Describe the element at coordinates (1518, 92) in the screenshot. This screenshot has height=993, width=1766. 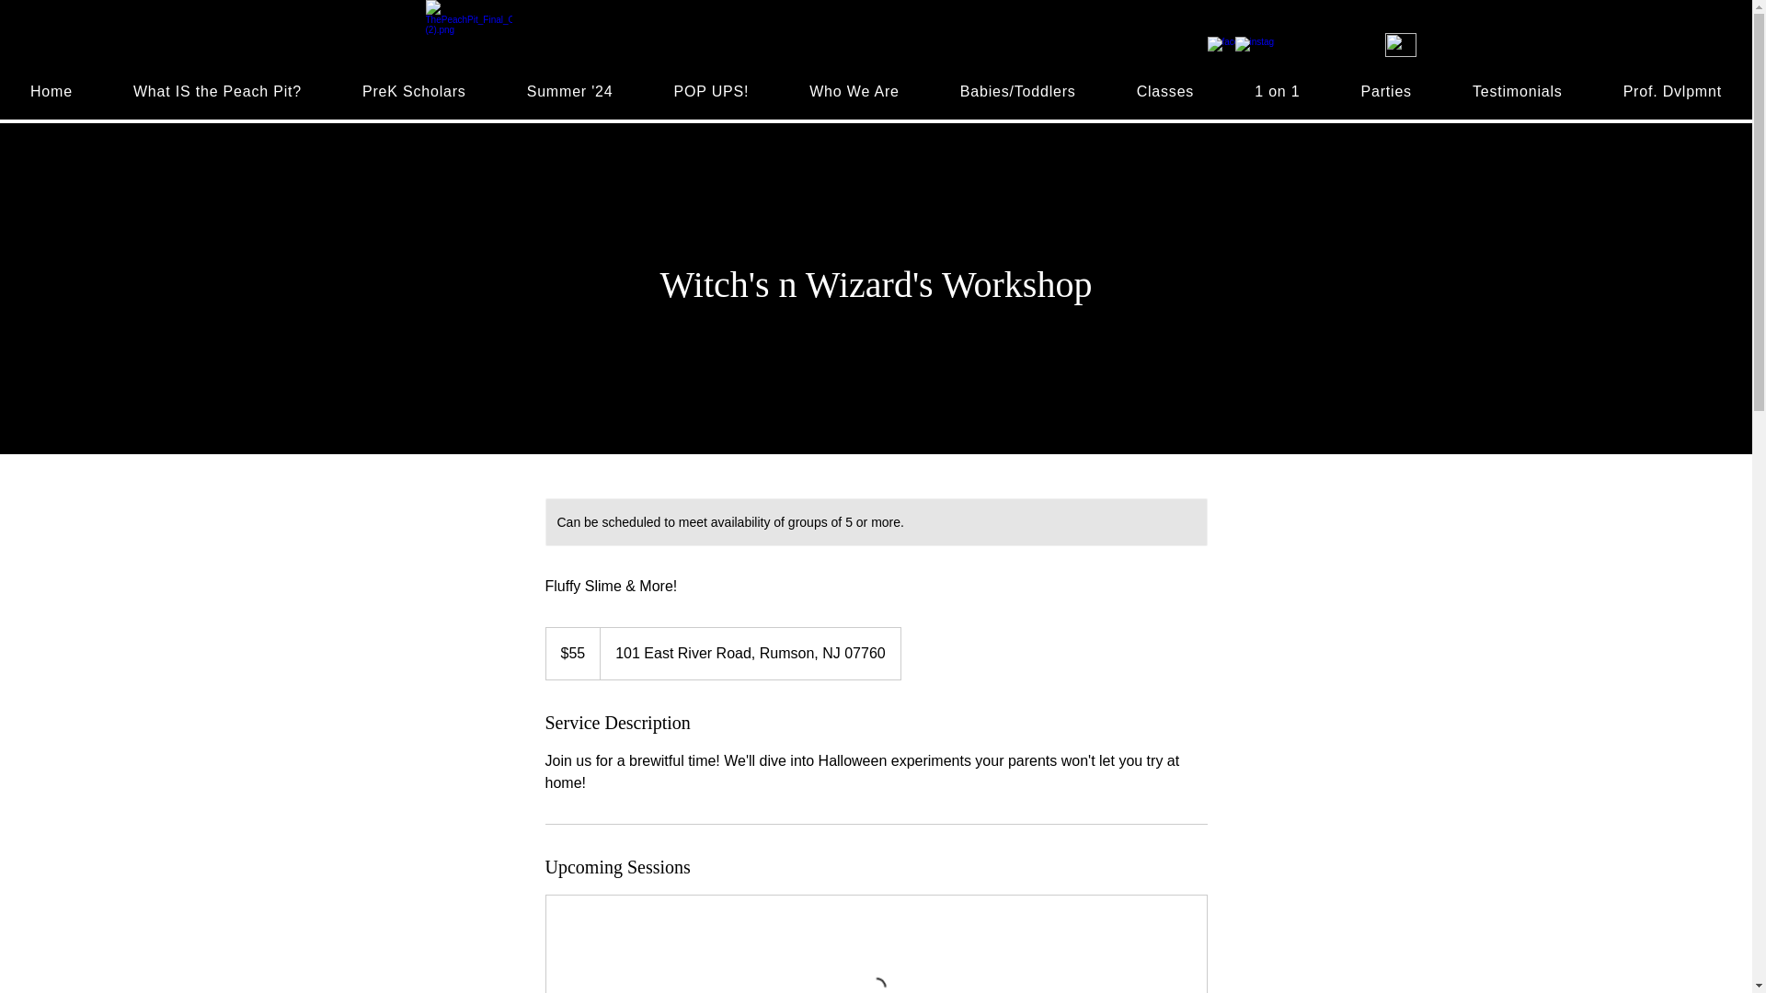
I see `Testimonials` at that location.